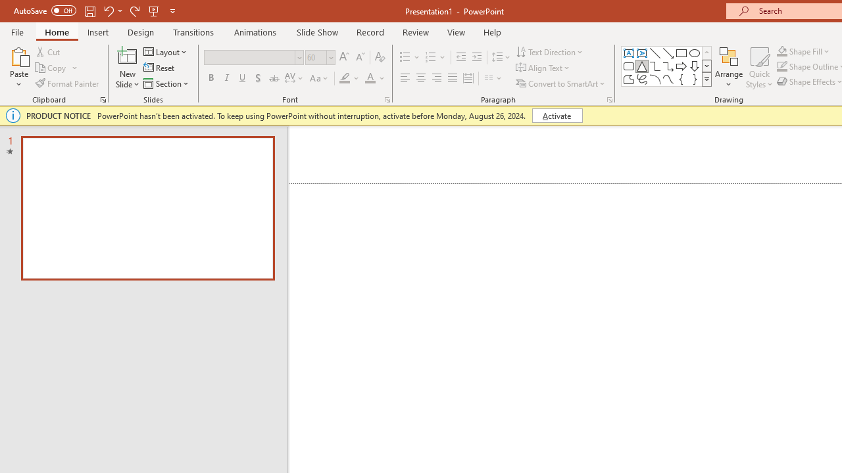 The width and height of the screenshot is (842, 473). What do you see at coordinates (243, 79) in the screenshot?
I see `Underline` at bounding box center [243, 79].